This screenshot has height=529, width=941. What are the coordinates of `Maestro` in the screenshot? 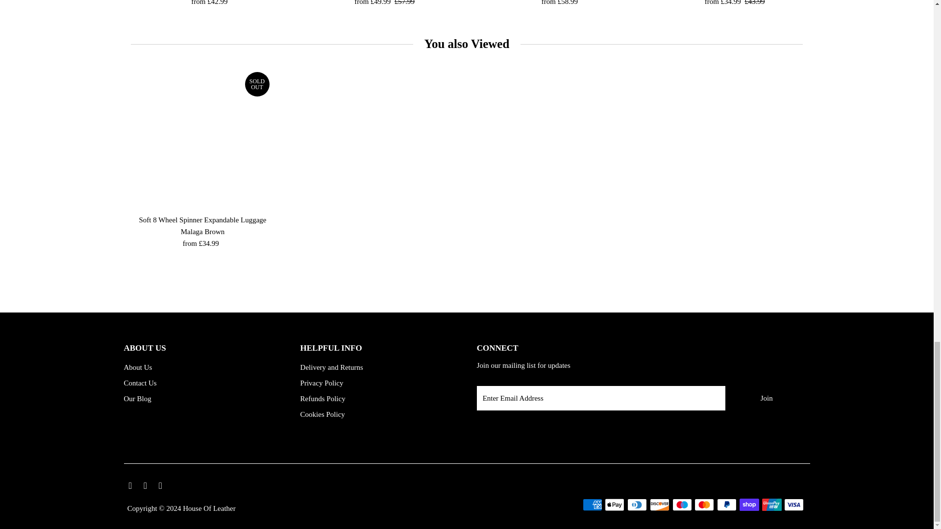 It's located at (682, 505).